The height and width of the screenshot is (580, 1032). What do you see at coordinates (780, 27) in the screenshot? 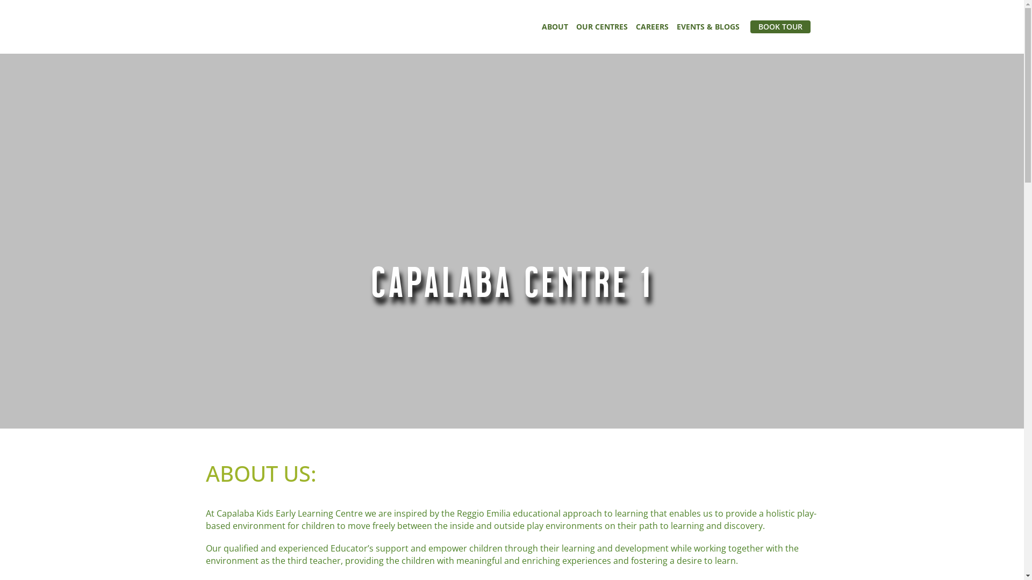
I see `BOOK TOUR` at bounding box center [780, 27].